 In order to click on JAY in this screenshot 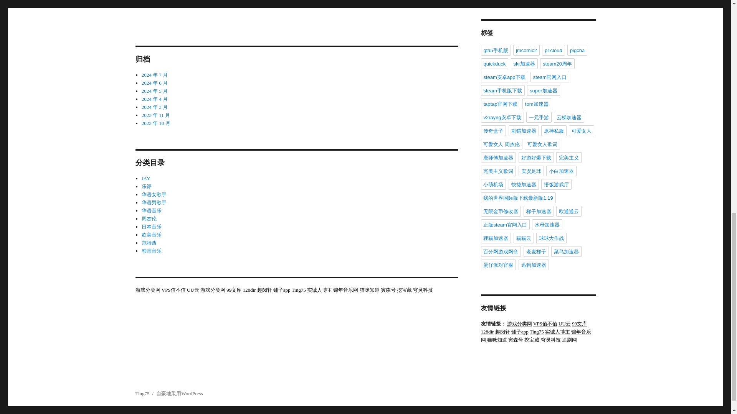, I will do `click(146, 178)`.